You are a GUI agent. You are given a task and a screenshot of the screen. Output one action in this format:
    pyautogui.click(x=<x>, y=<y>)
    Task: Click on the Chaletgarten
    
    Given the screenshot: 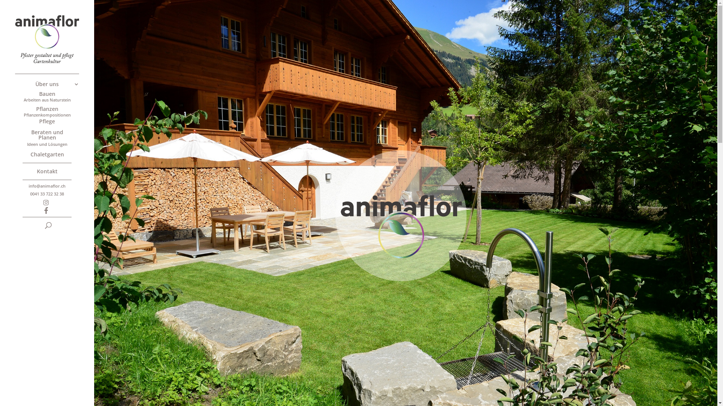 What is the action you would take?
    pyautogui.click(x=55, y=156)
    